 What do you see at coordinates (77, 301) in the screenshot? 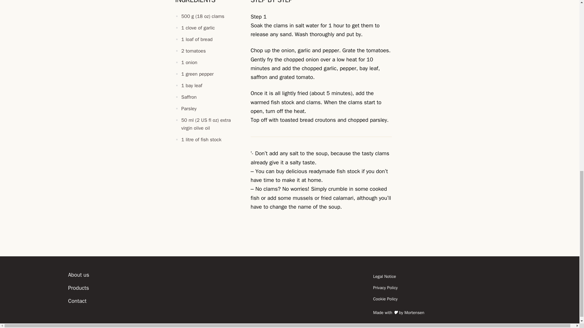
I see `Contact` at bounding box center [77, 301].